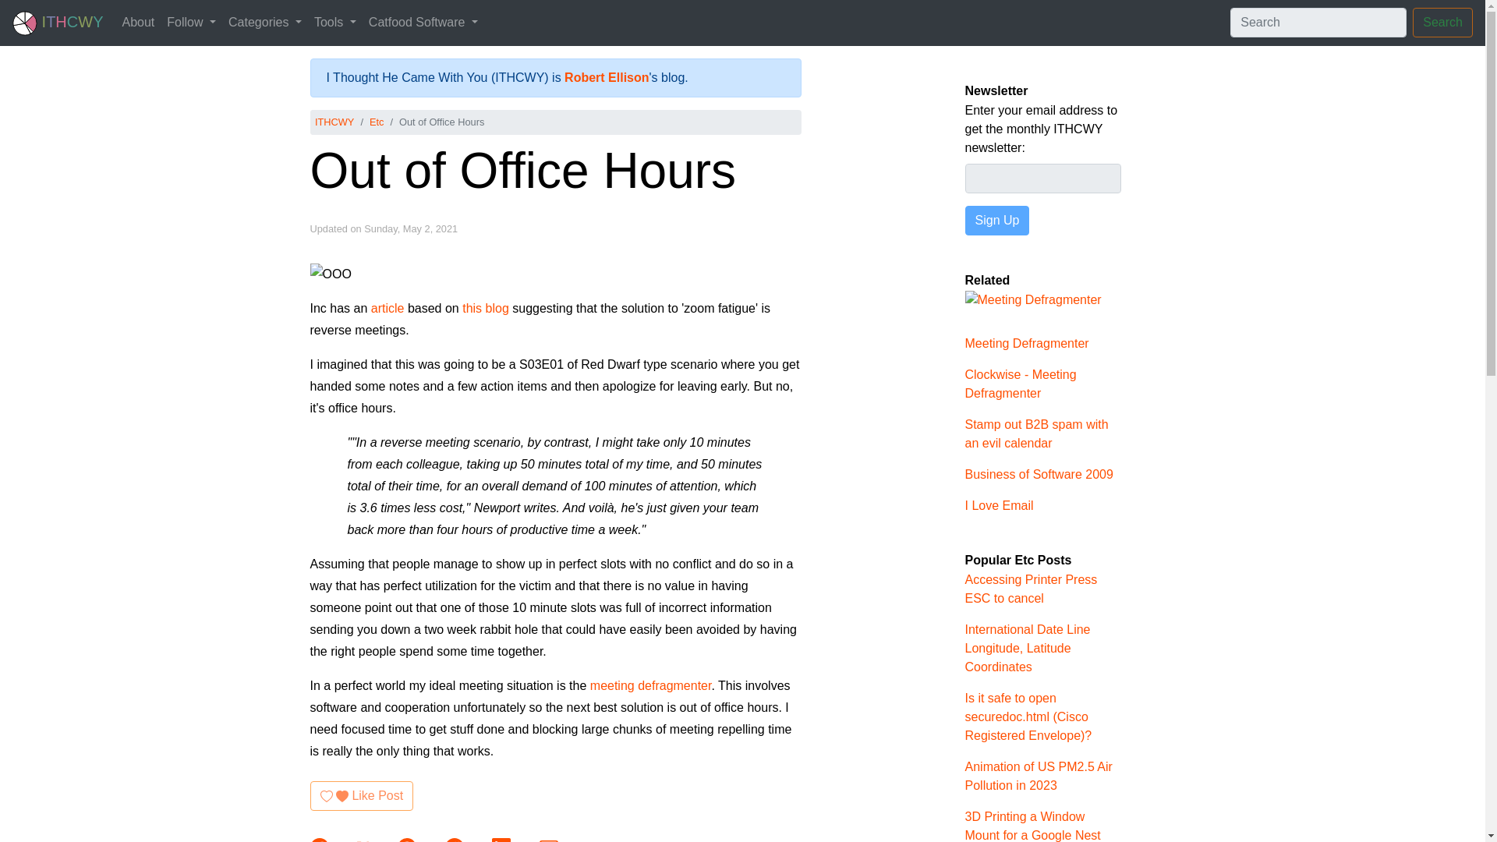 The width and height of the screenshot is (1497, 842). What do you see at coordinates (137, 22) in the screenshot?
I see `About` at bounding box center [137, 22].